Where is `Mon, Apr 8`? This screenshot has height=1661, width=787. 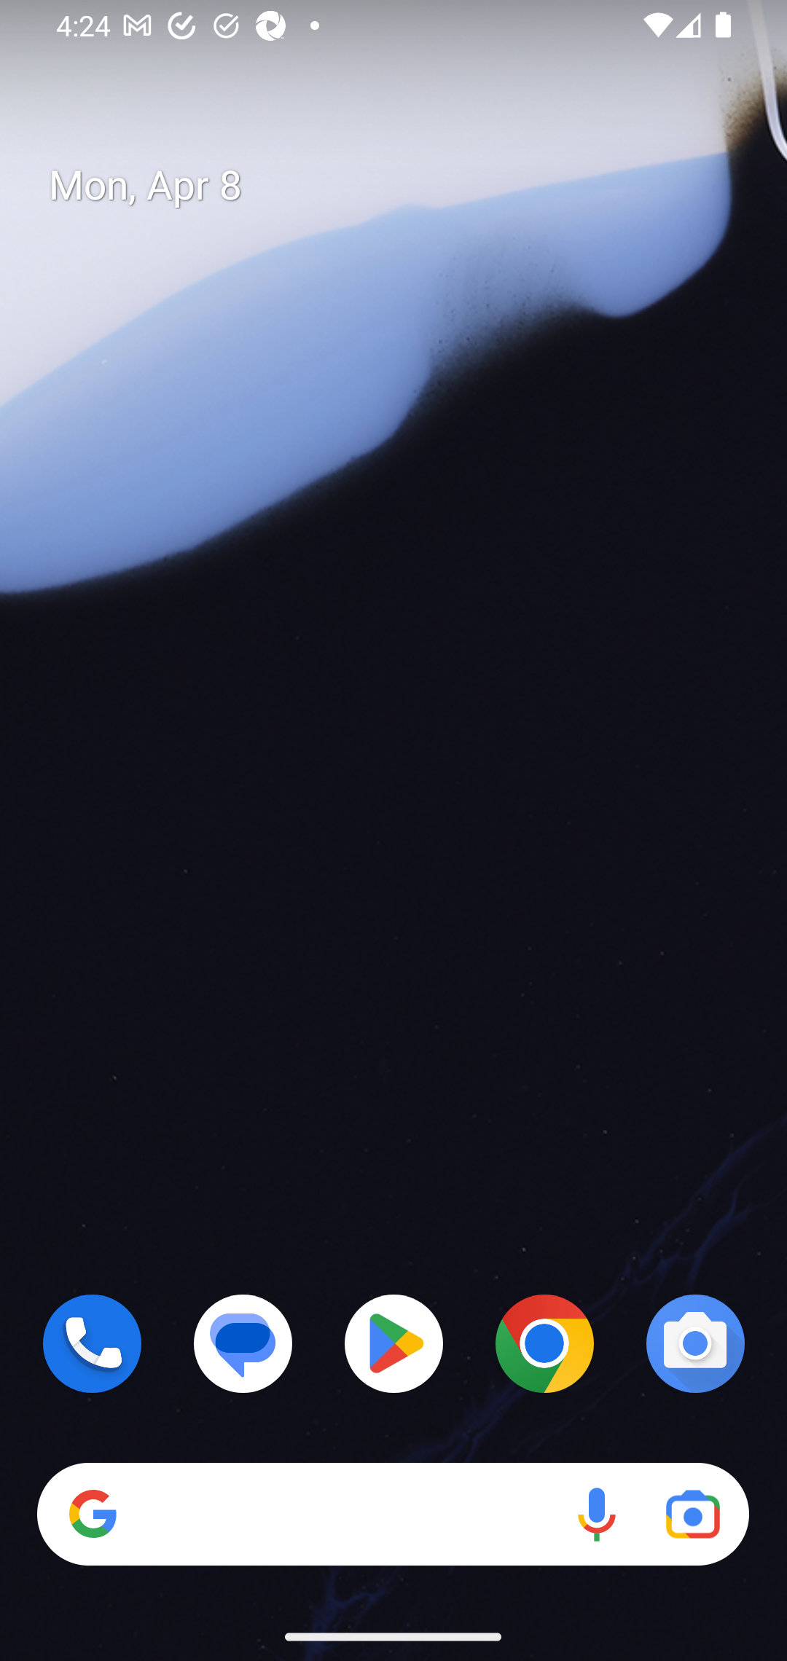 Mon, Apr 8 is located at coordinates (410, 186).